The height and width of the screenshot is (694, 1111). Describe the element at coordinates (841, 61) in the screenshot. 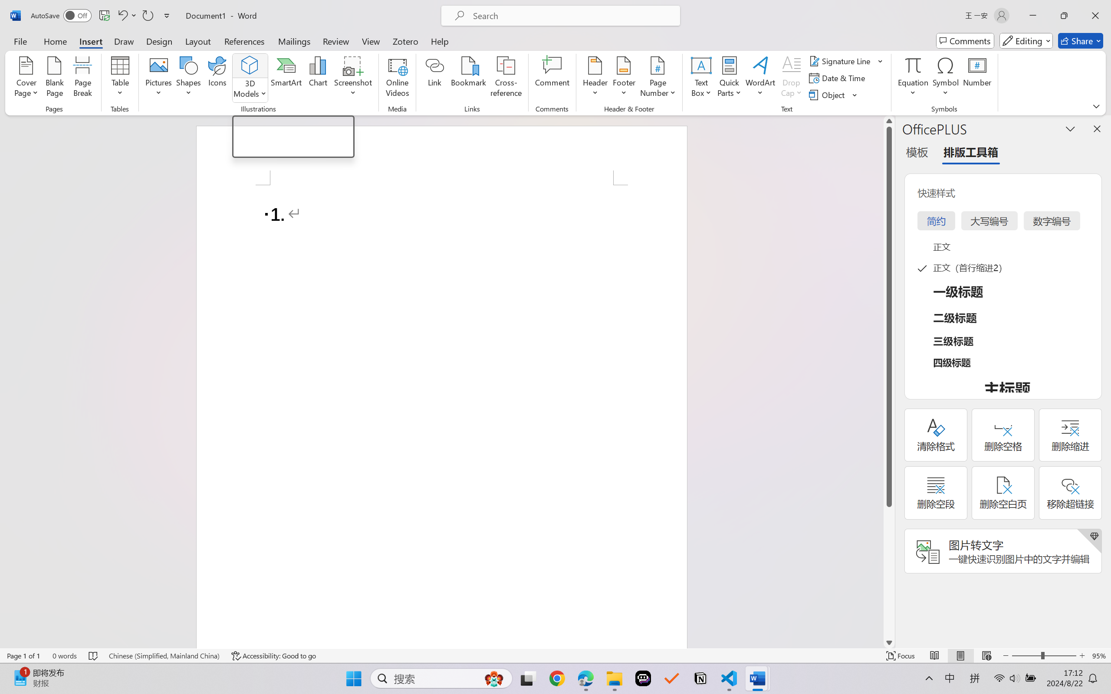

I see `Signature Line` at that location.